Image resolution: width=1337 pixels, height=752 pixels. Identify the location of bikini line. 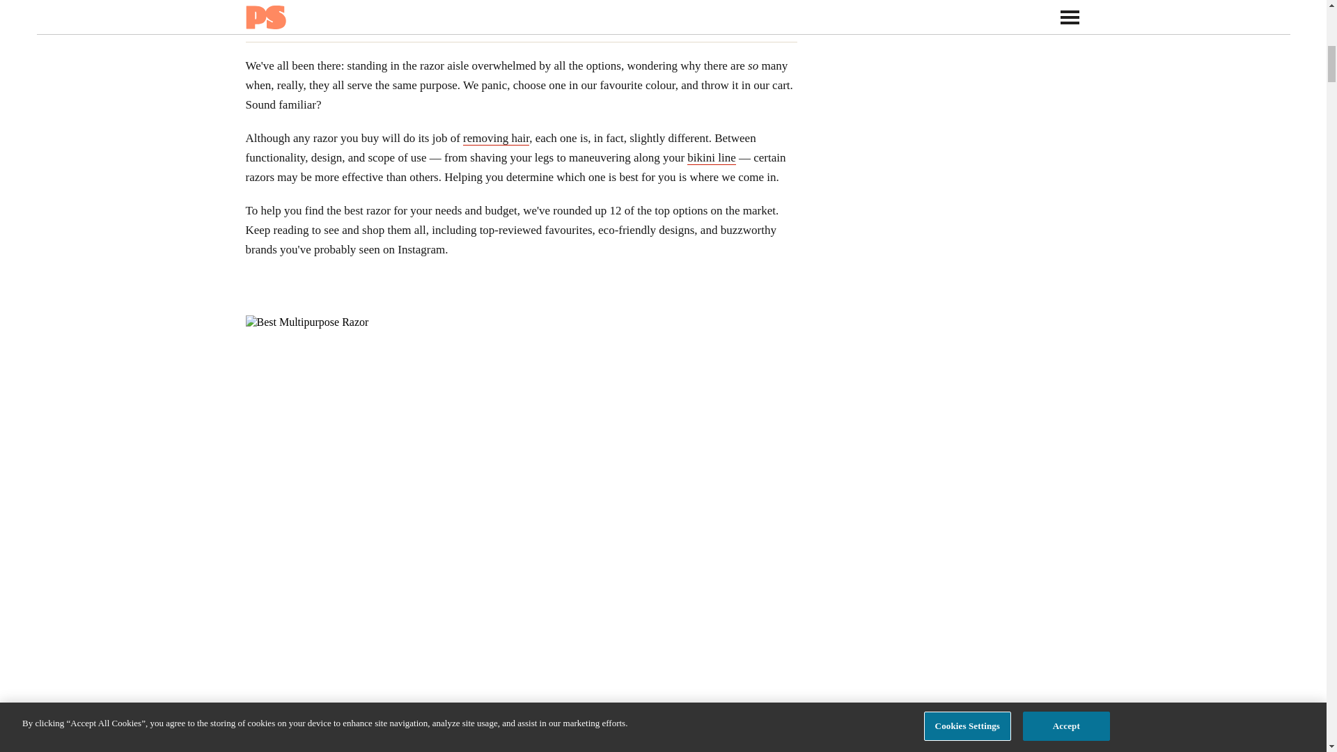
(711, 157).